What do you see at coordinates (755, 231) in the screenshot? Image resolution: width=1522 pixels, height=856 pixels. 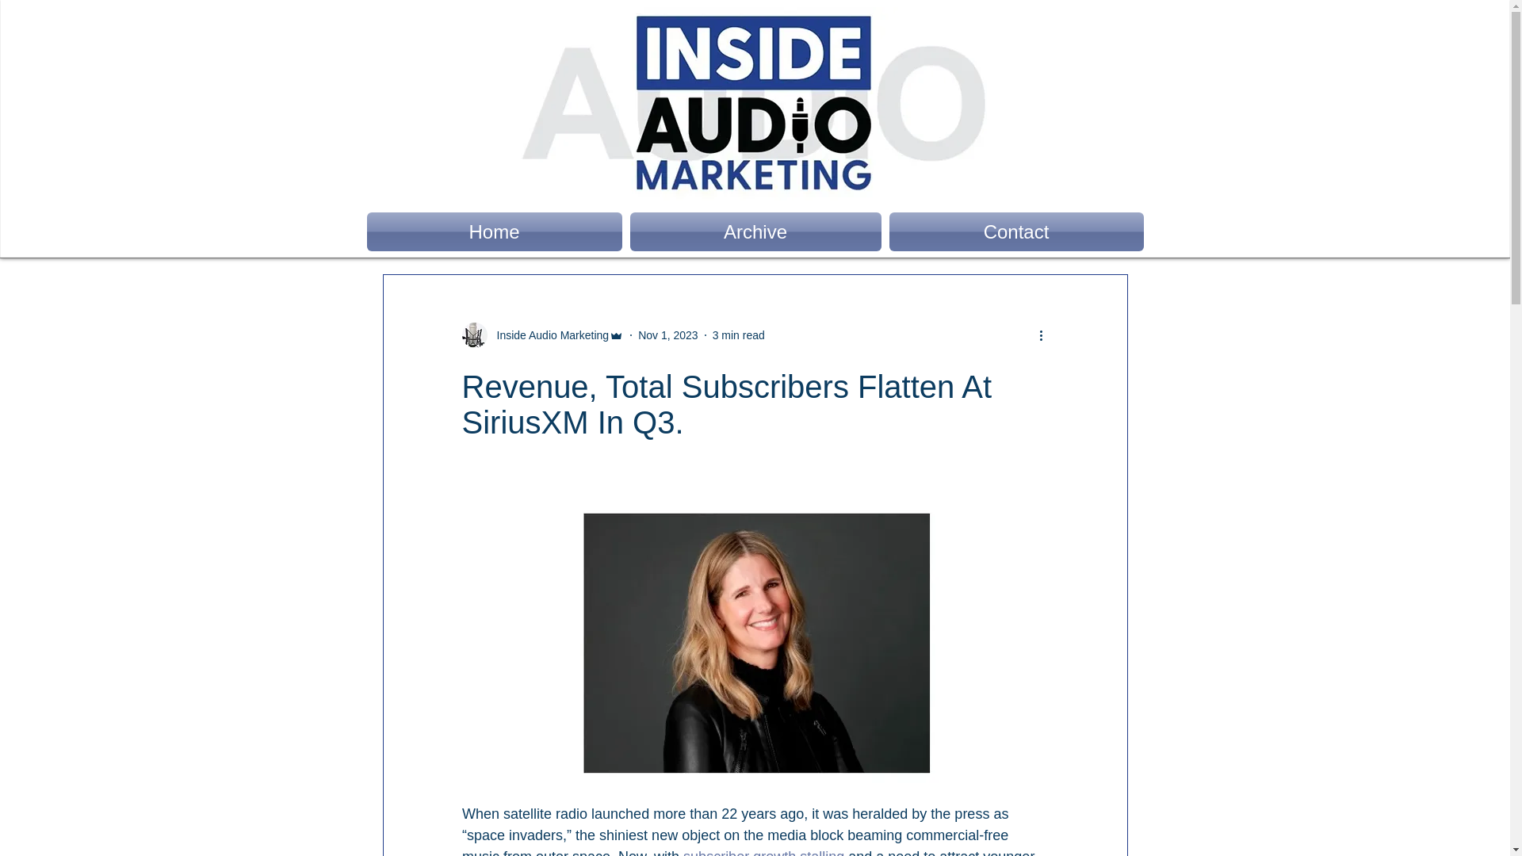 I see `Archive` at bounding box center [755, 231].